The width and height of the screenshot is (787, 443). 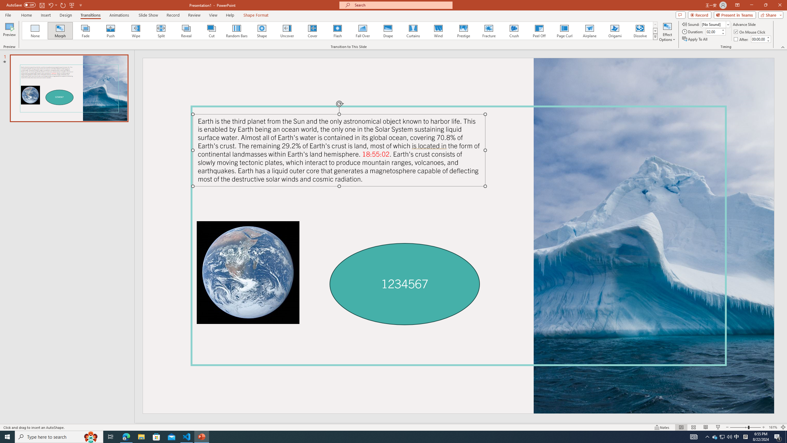 I want to click on Cover, so click(x=312, y=31).